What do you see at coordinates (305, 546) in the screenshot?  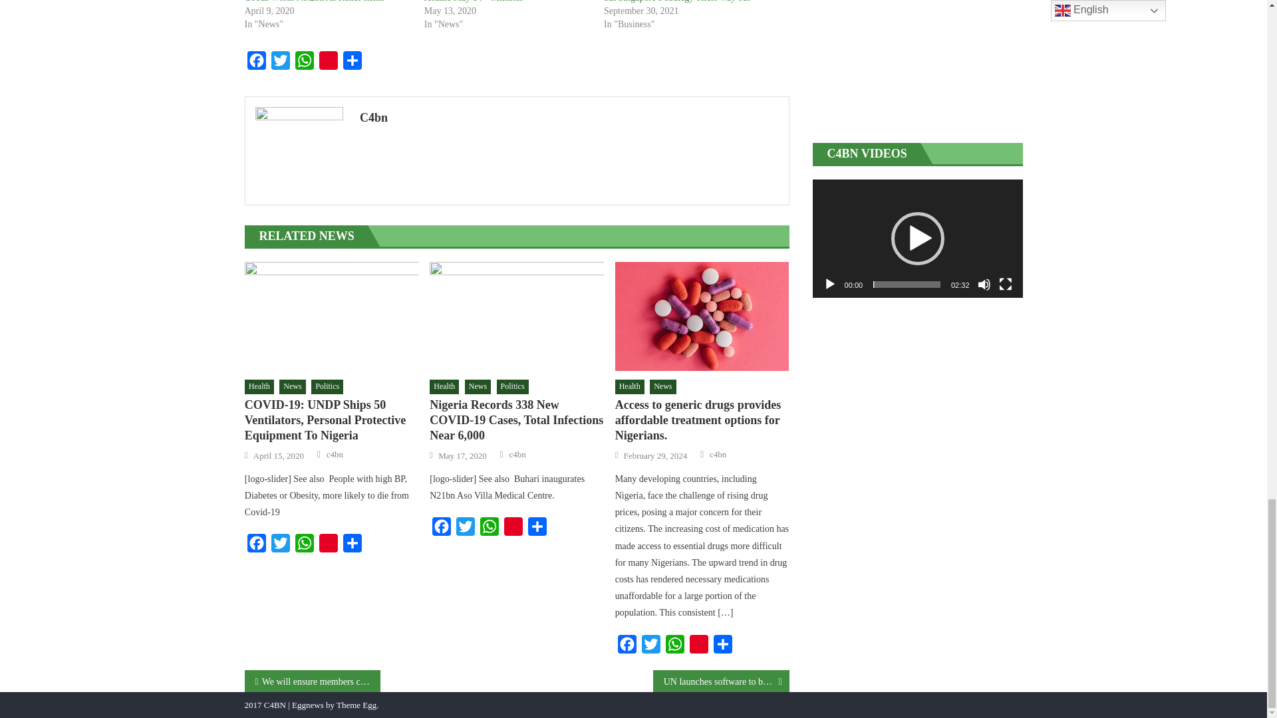 I see `WhatsApp` at bounding box center [305, 546].